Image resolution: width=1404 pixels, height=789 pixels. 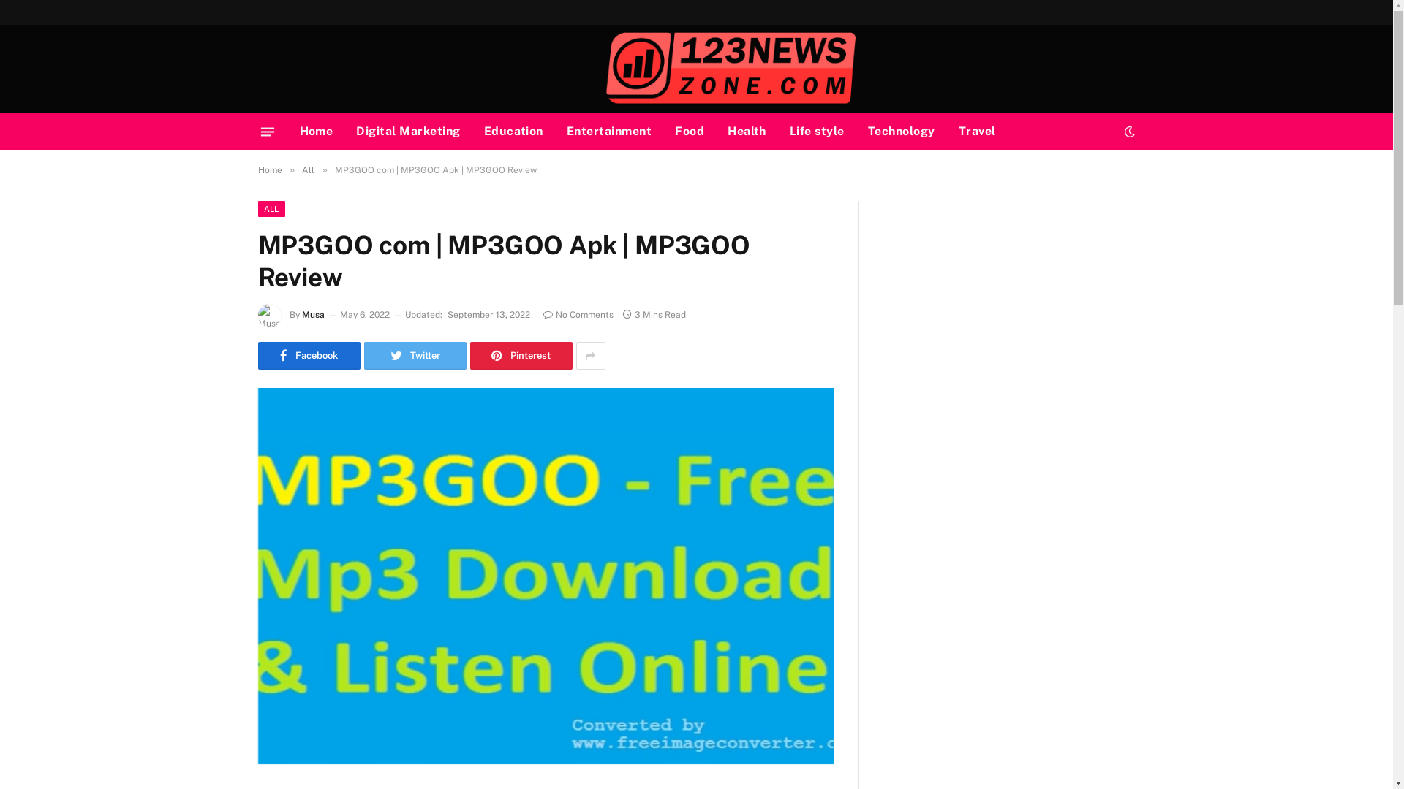 What do you see at coordinates (690, 131) in the screenshot?
I see `Food` at bounding box center [690, 131].